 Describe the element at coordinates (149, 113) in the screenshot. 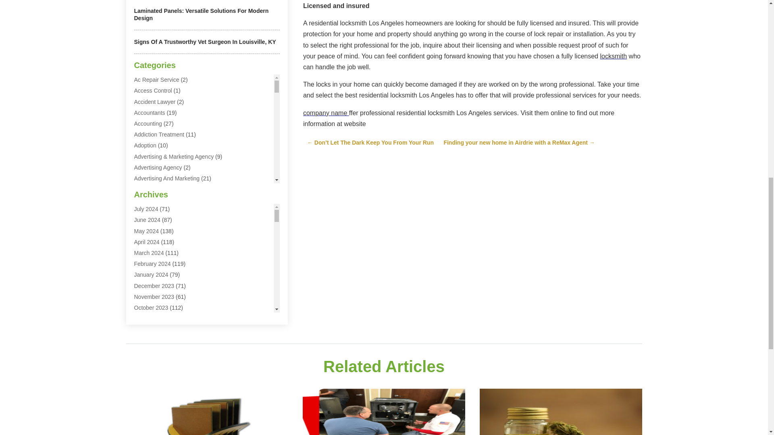

I see `Accountants` at that location.